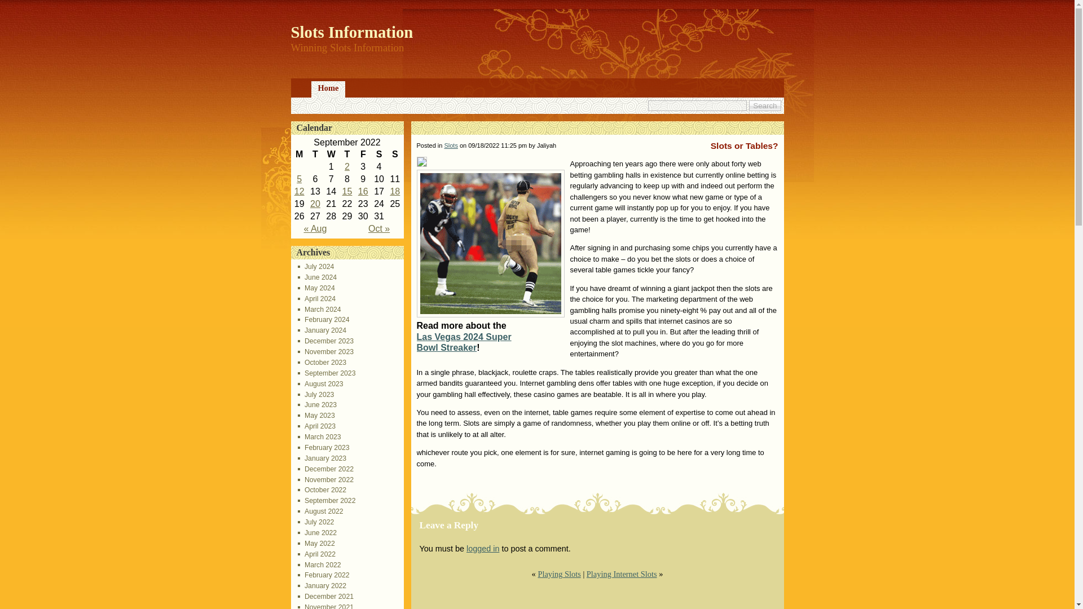 Image resolution: width=1083 pixels, height=609 pixels. What do you see at coordinates (320, 383) in the screenshot?
I see `August 2023` at bounding box center [320, 383].